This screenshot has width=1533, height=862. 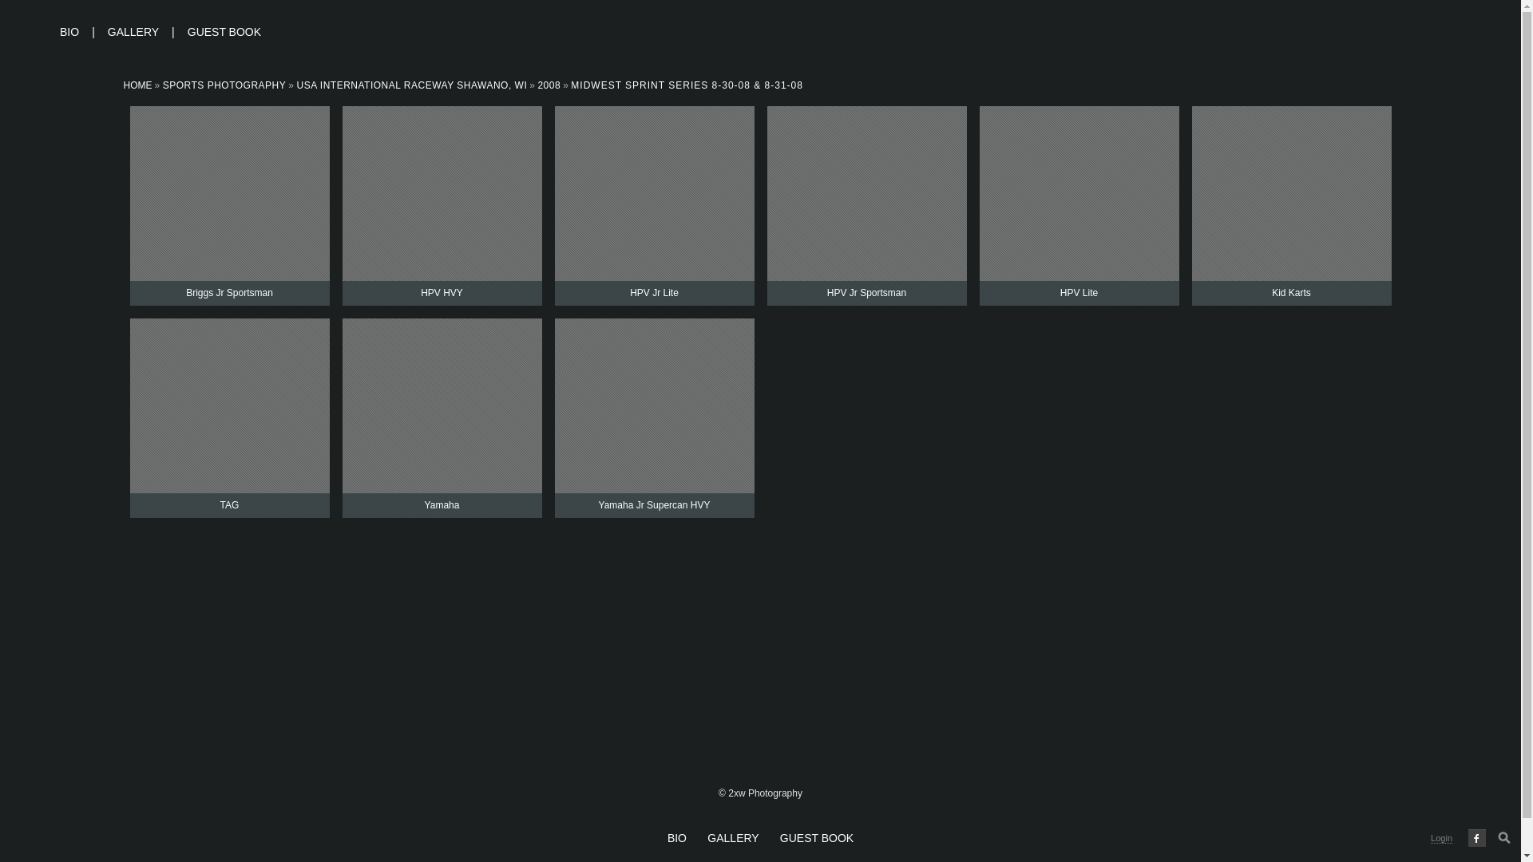 I want to click on HPV Jr Sportsman, so click(x=866, y=206).